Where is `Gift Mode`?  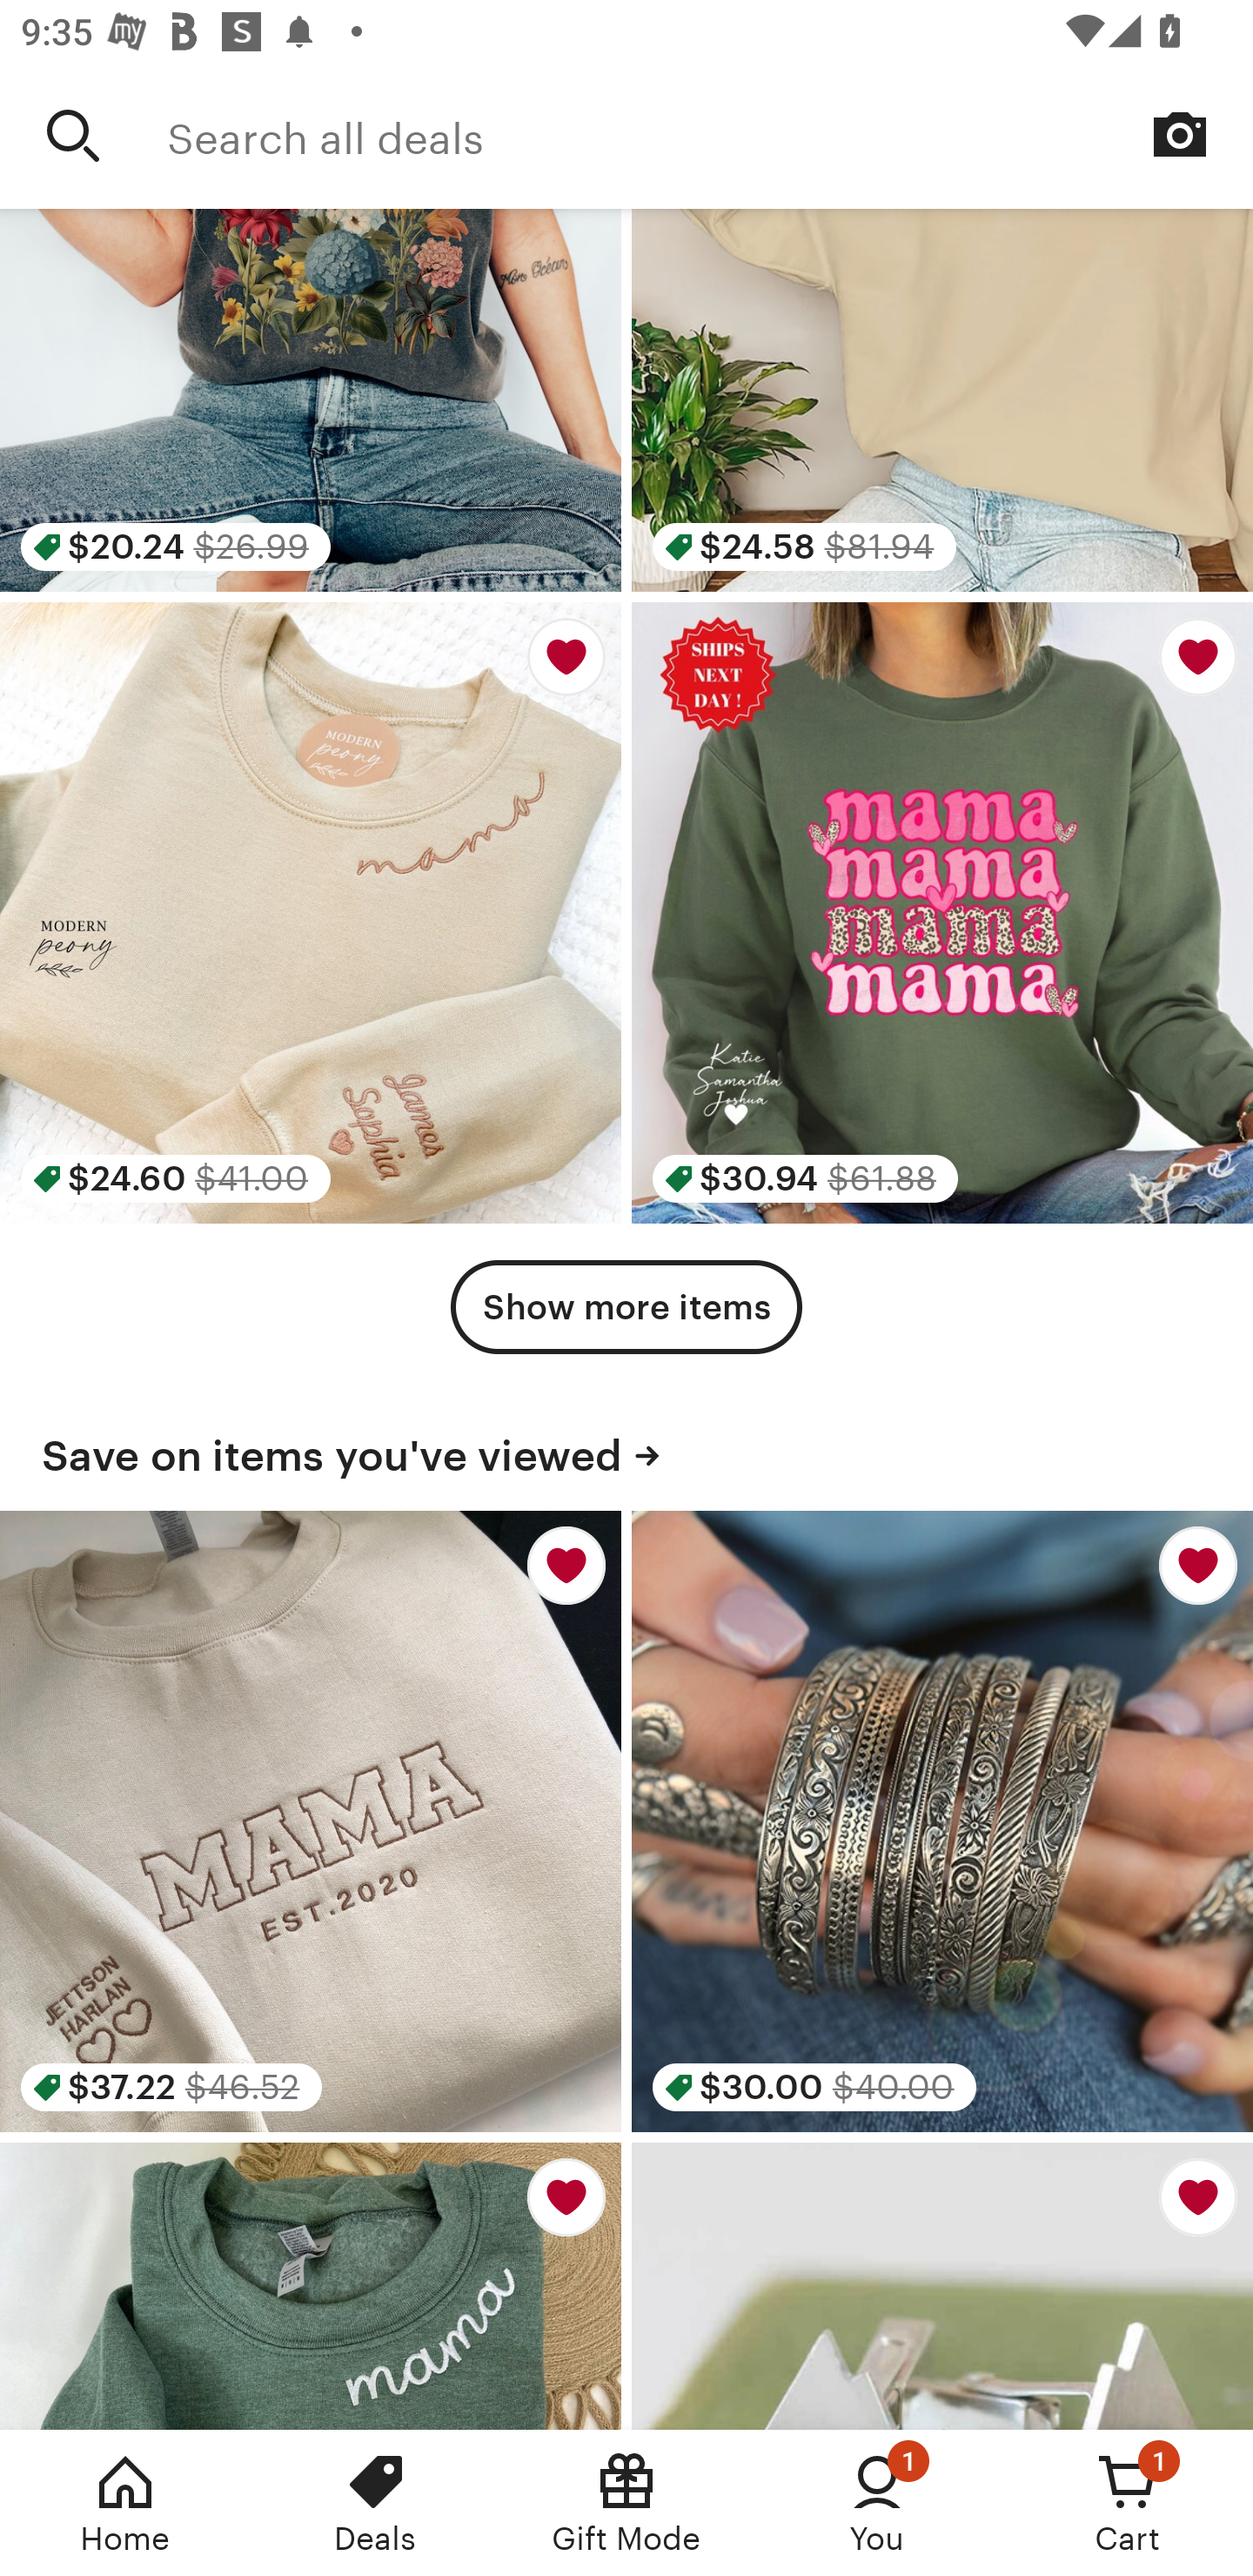 Gift Mode is located at coordinates (626, 2503).